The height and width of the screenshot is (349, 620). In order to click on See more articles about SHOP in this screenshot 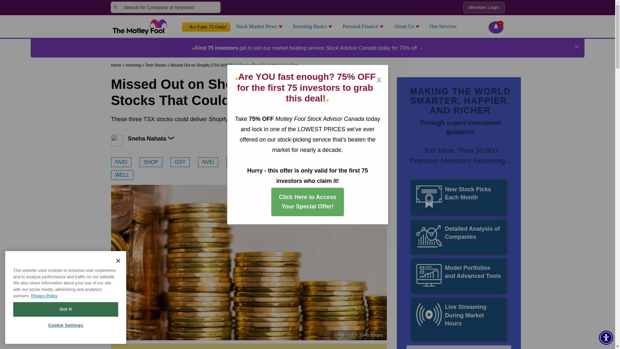, I will do `click(151, 162)`.